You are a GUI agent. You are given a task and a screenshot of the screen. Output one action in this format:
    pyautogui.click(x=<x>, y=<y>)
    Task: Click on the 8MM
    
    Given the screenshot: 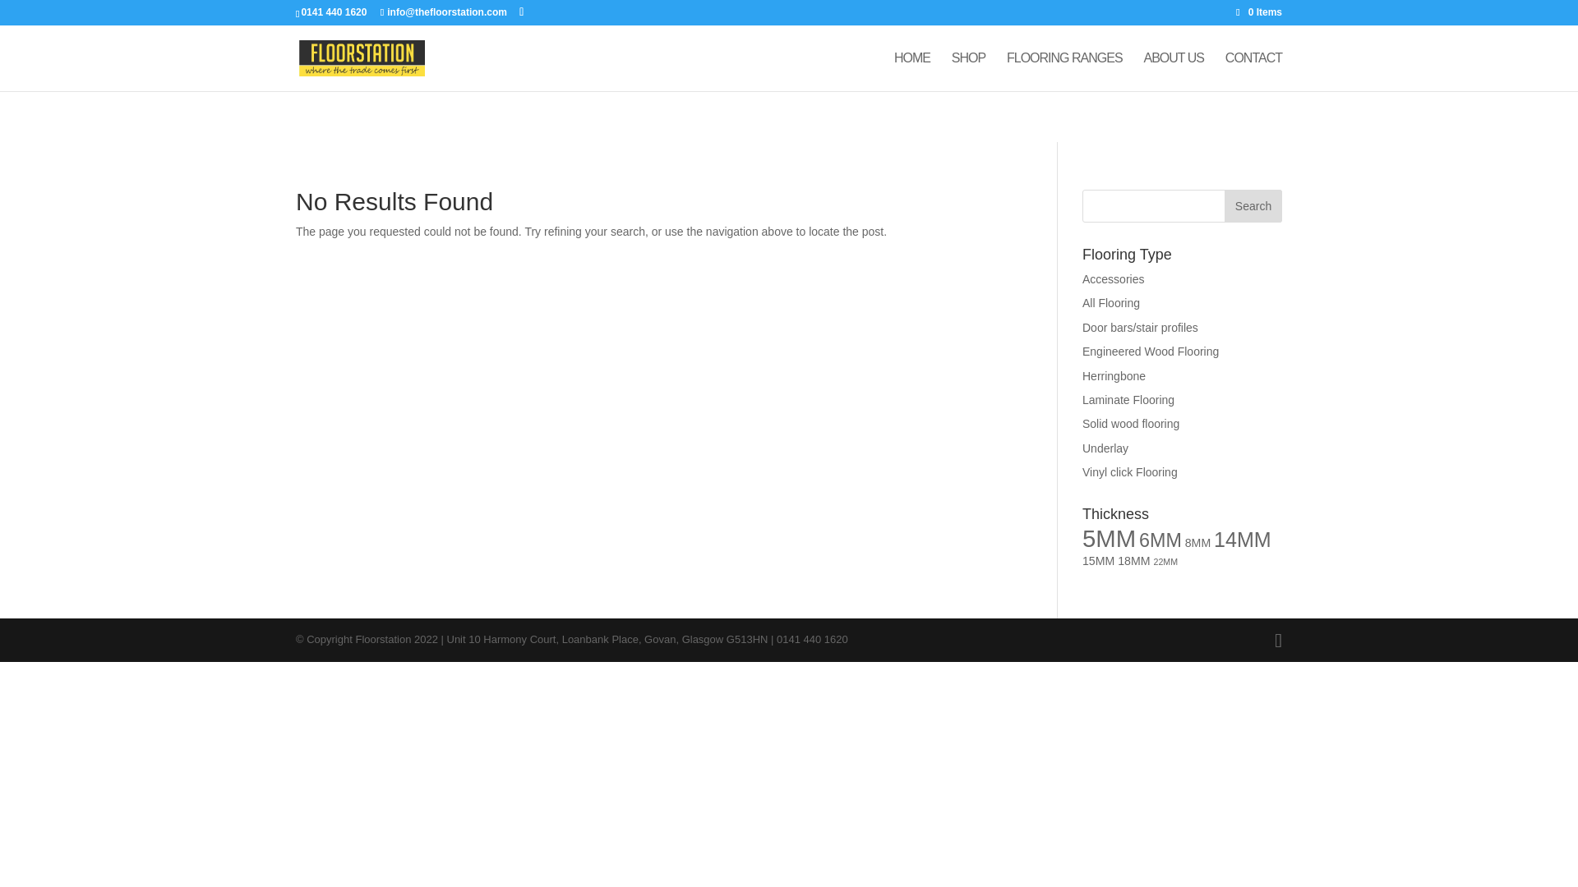 What is the action you would take?
    pyautogui.click(x=1197, y=542)
    